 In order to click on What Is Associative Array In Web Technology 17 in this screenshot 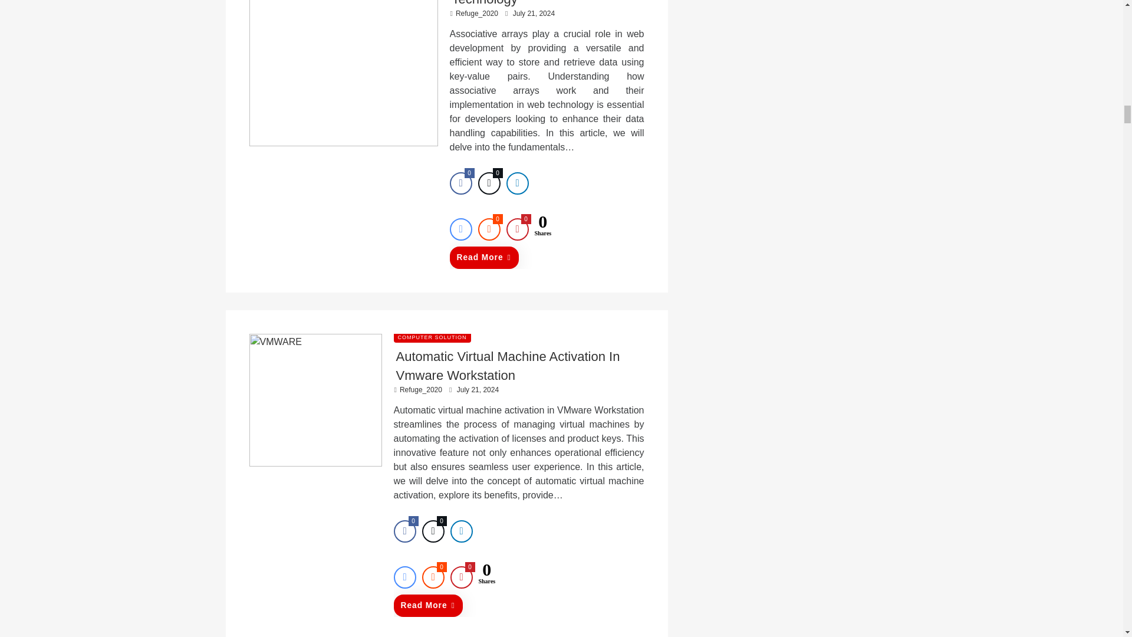, I will do `click(343, 73)`.